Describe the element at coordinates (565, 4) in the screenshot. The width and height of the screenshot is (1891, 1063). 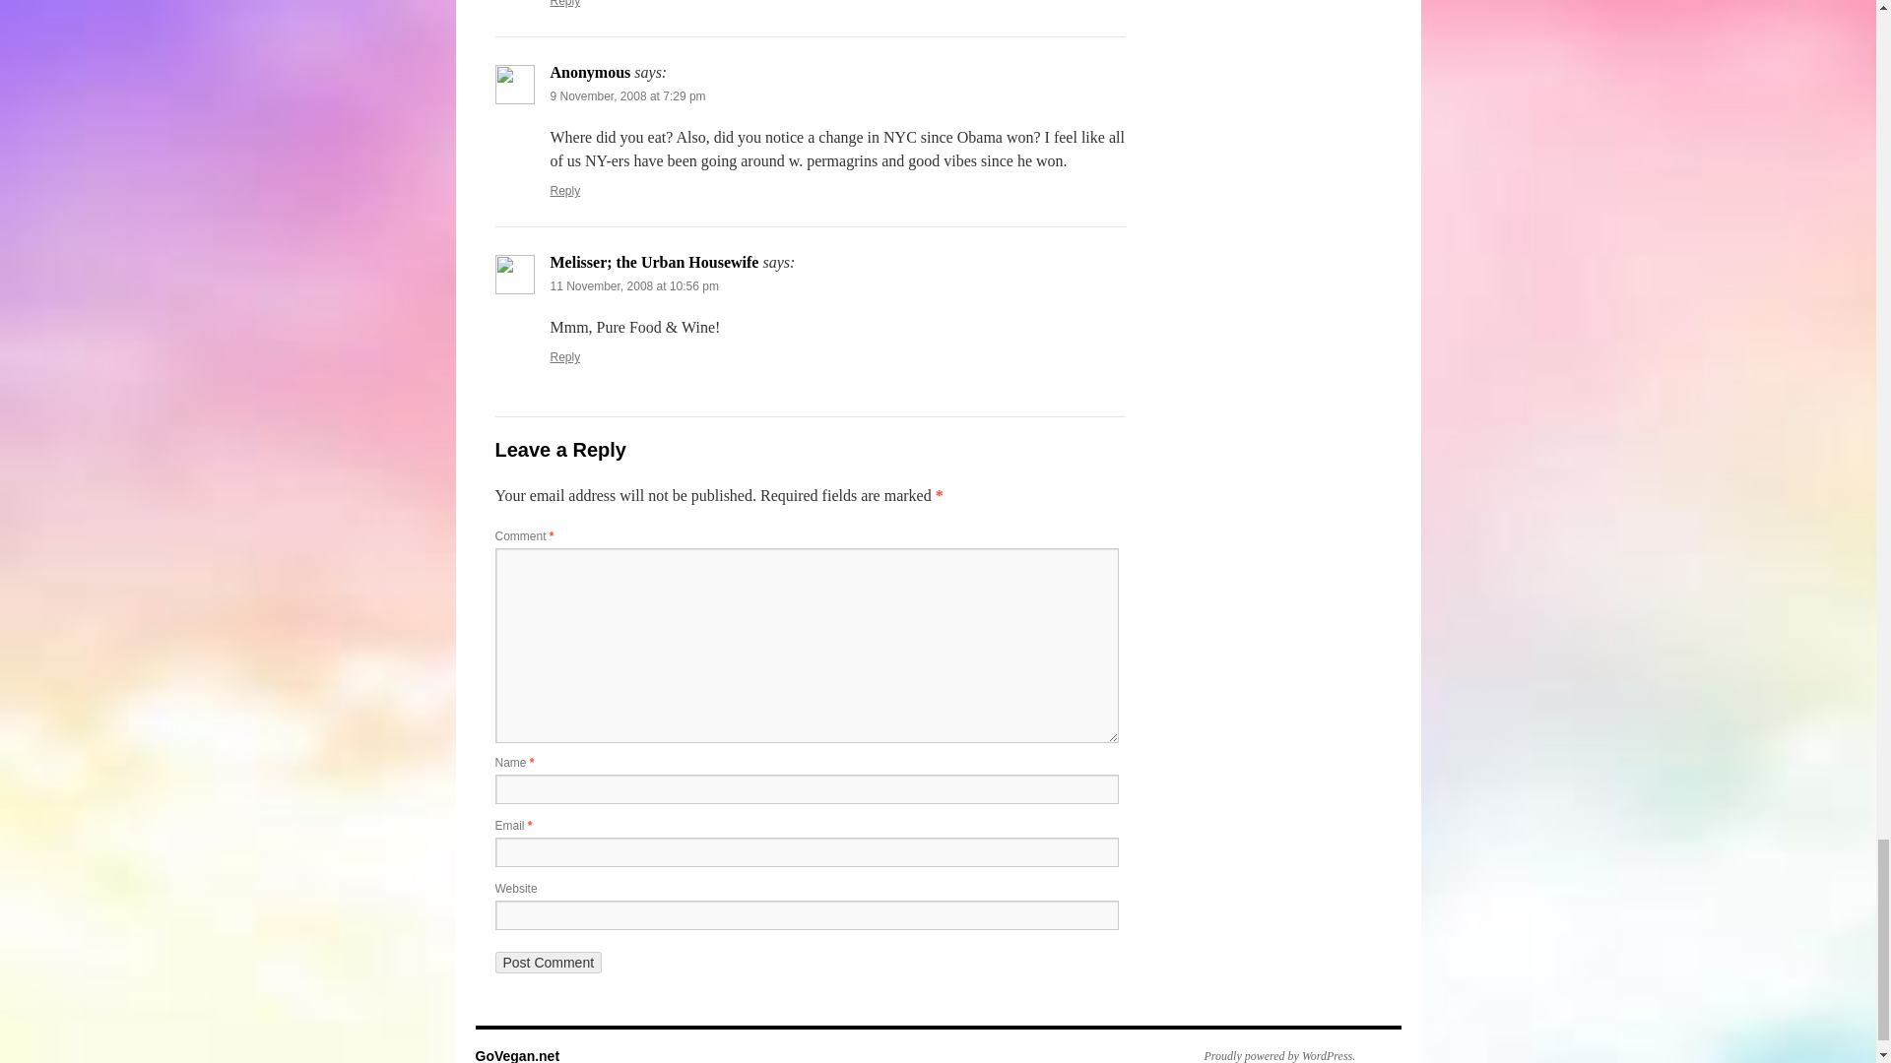
I see `Reply` at that location.